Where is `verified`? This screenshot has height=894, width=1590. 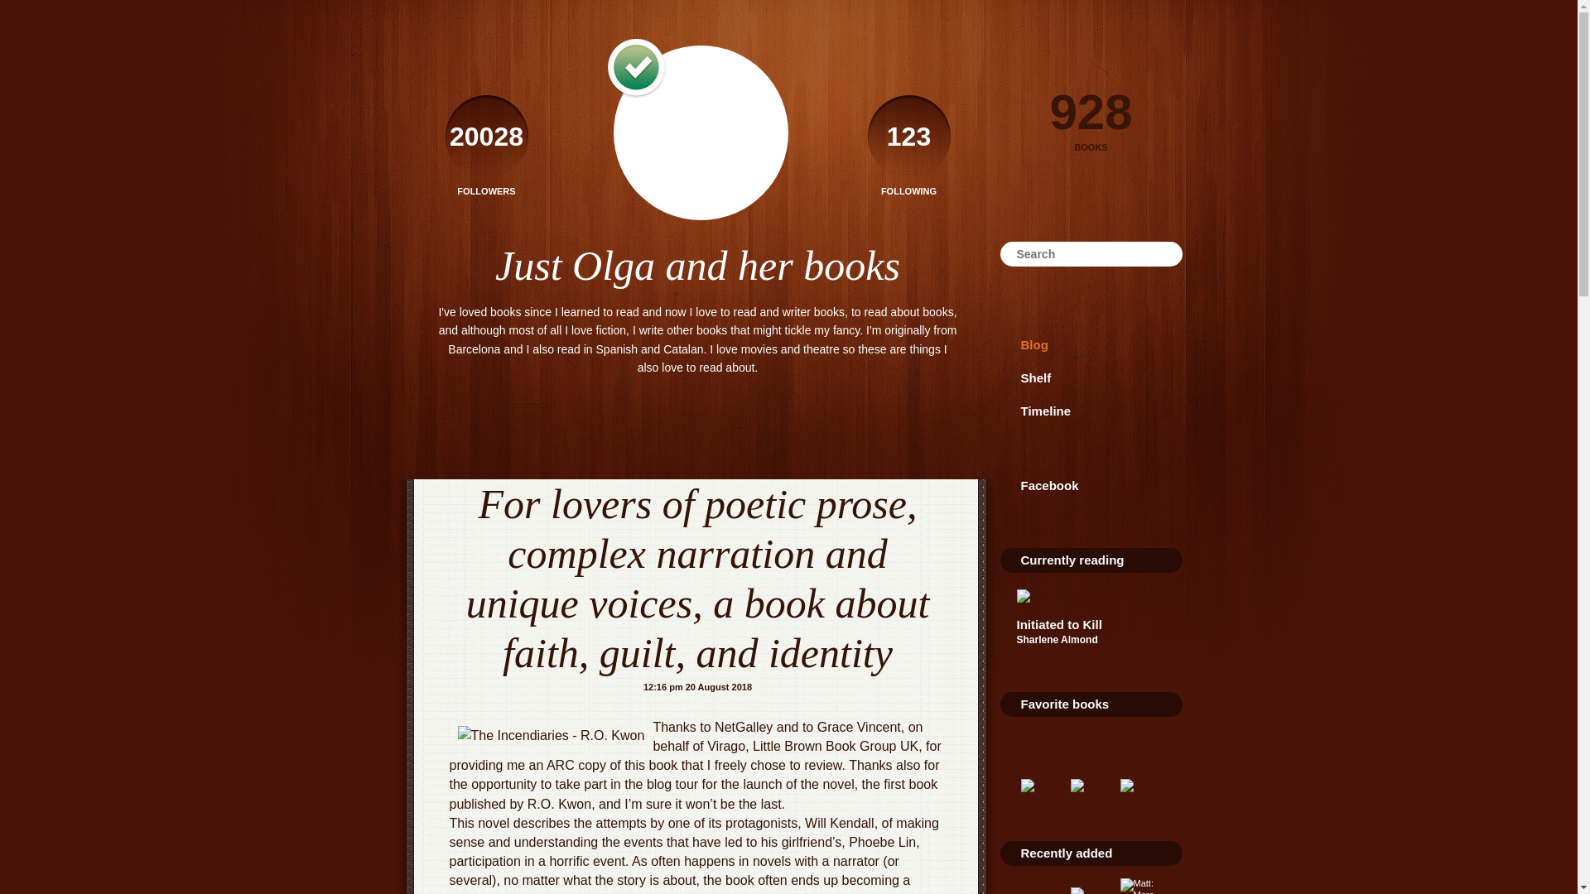 verified is located at coordinates (634, 68).